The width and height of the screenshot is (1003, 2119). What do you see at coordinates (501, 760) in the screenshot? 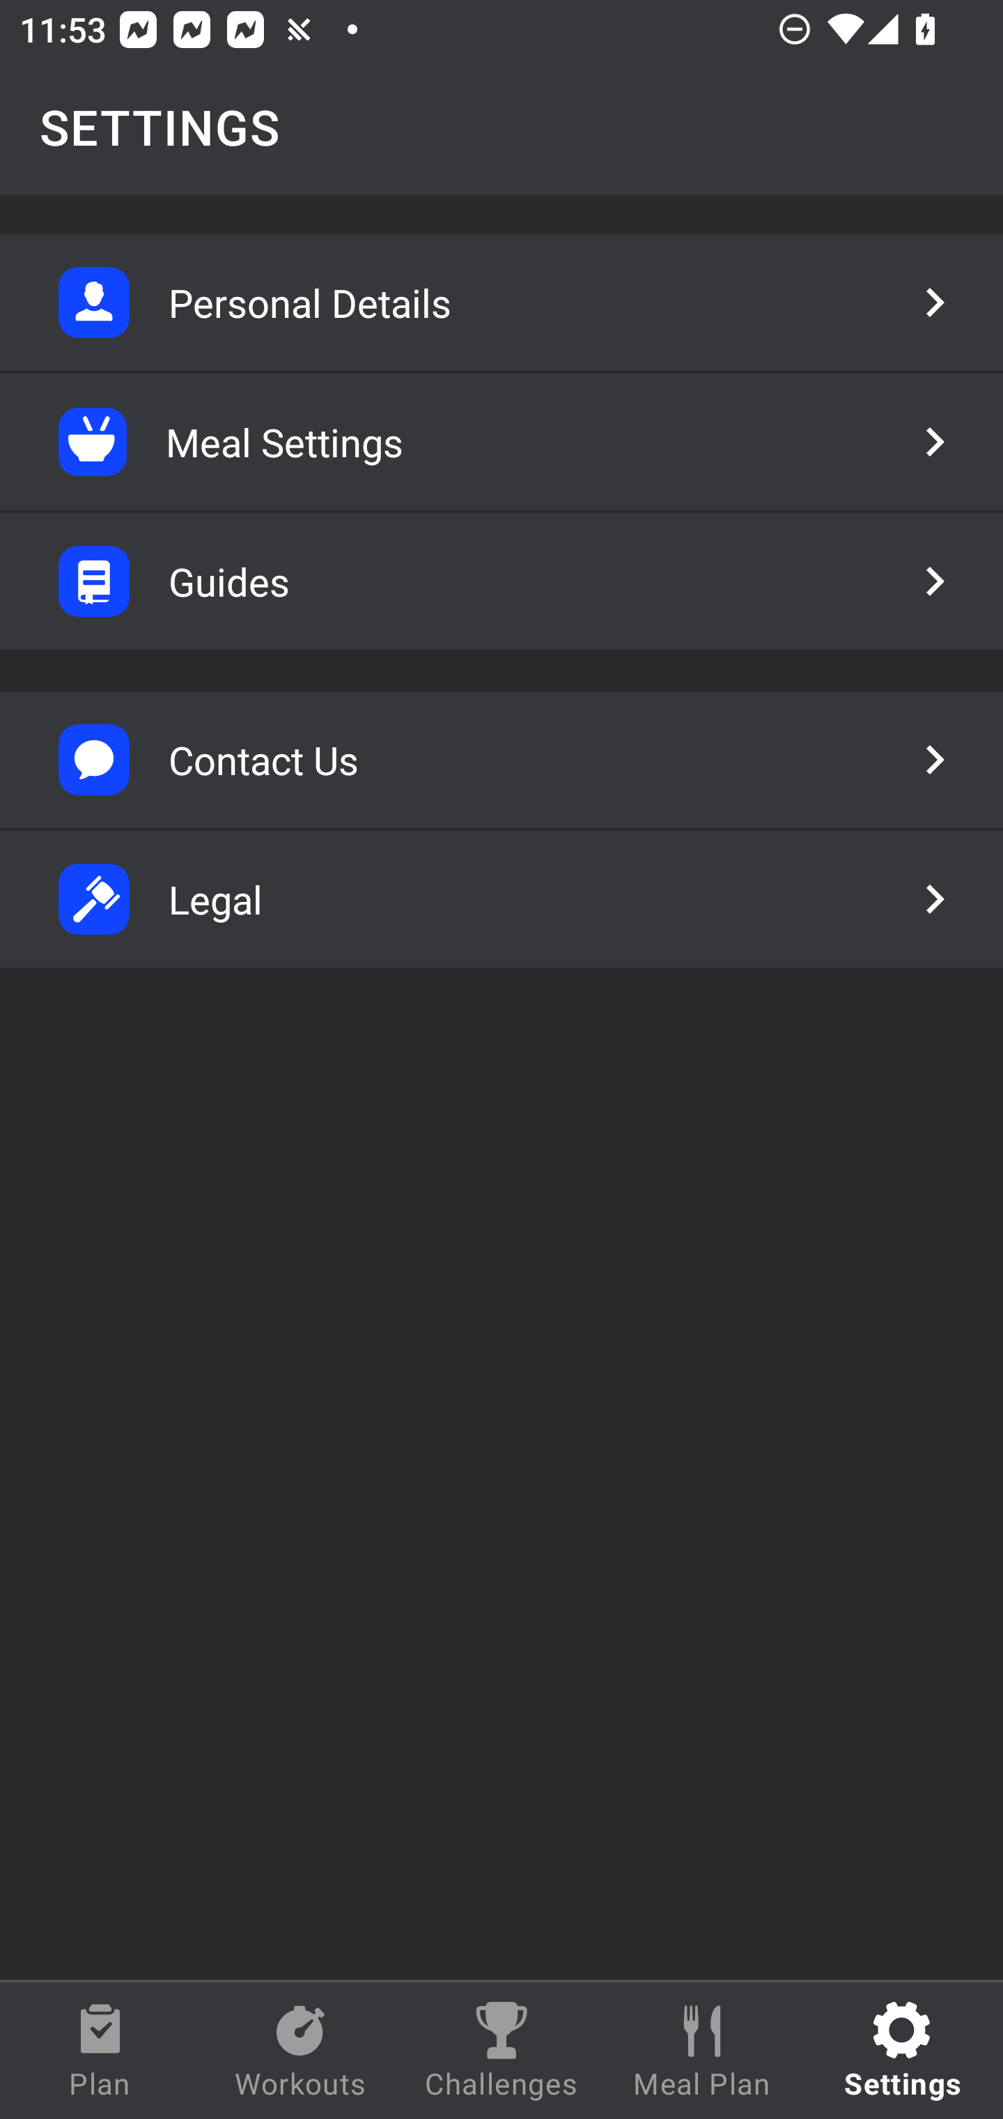
I see `Contact Us` at bounding box center [501, 760].